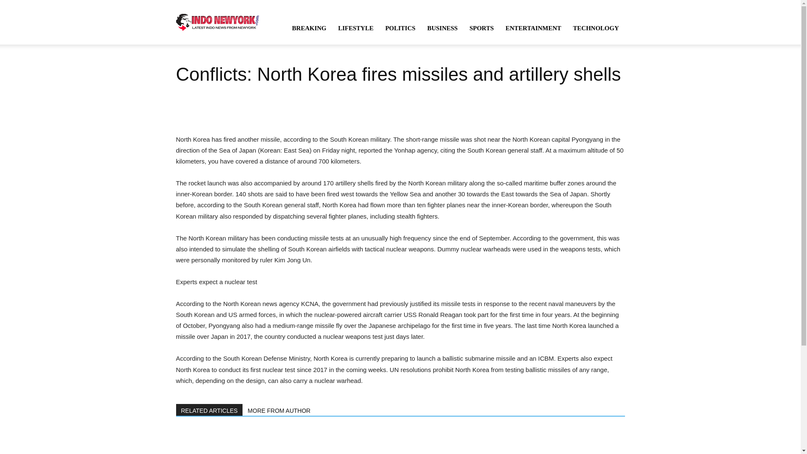  Describe the element at coordinates (209, 410) in the screenshot. I see `RELATED ARTICLES` at that location.